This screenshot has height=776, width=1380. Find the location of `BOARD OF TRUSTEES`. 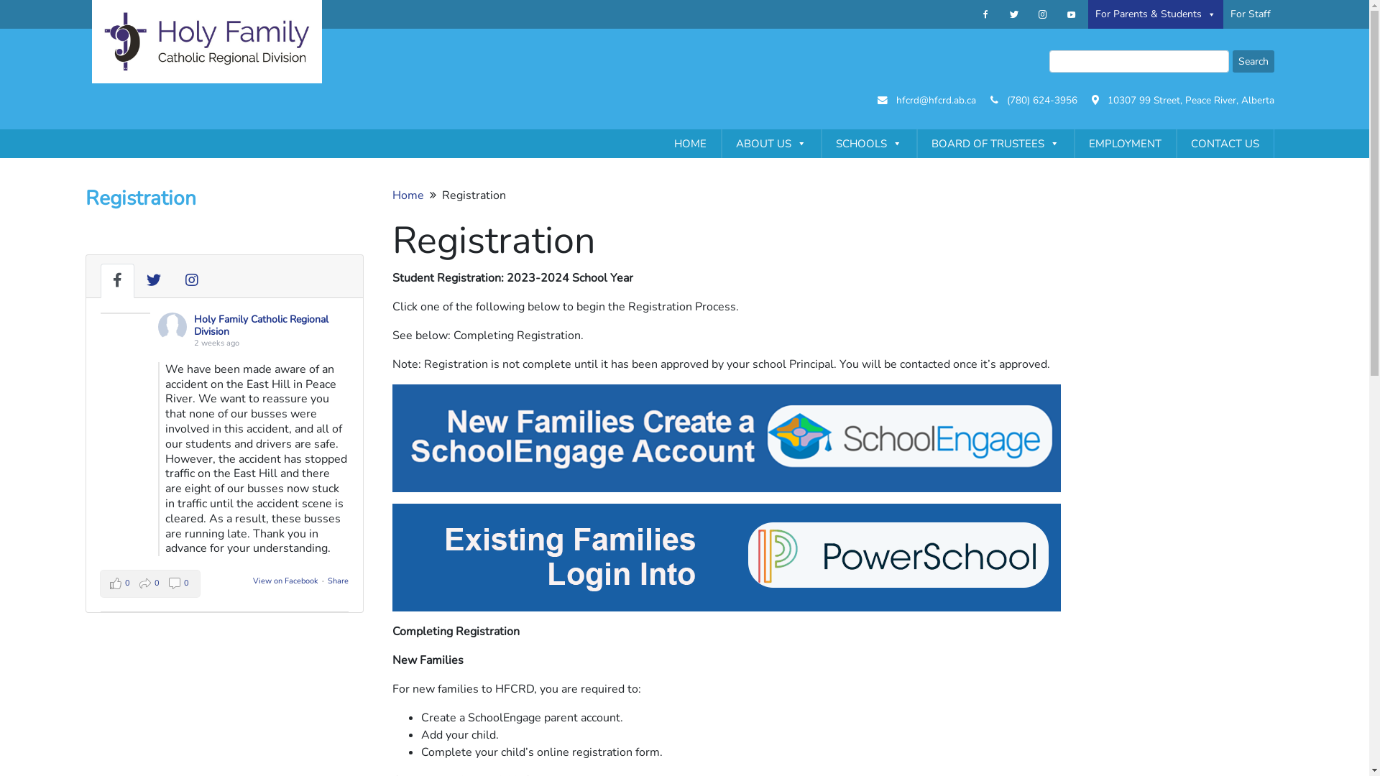

BOARD OF TRUSTEES is located at coordinates (995, 144).